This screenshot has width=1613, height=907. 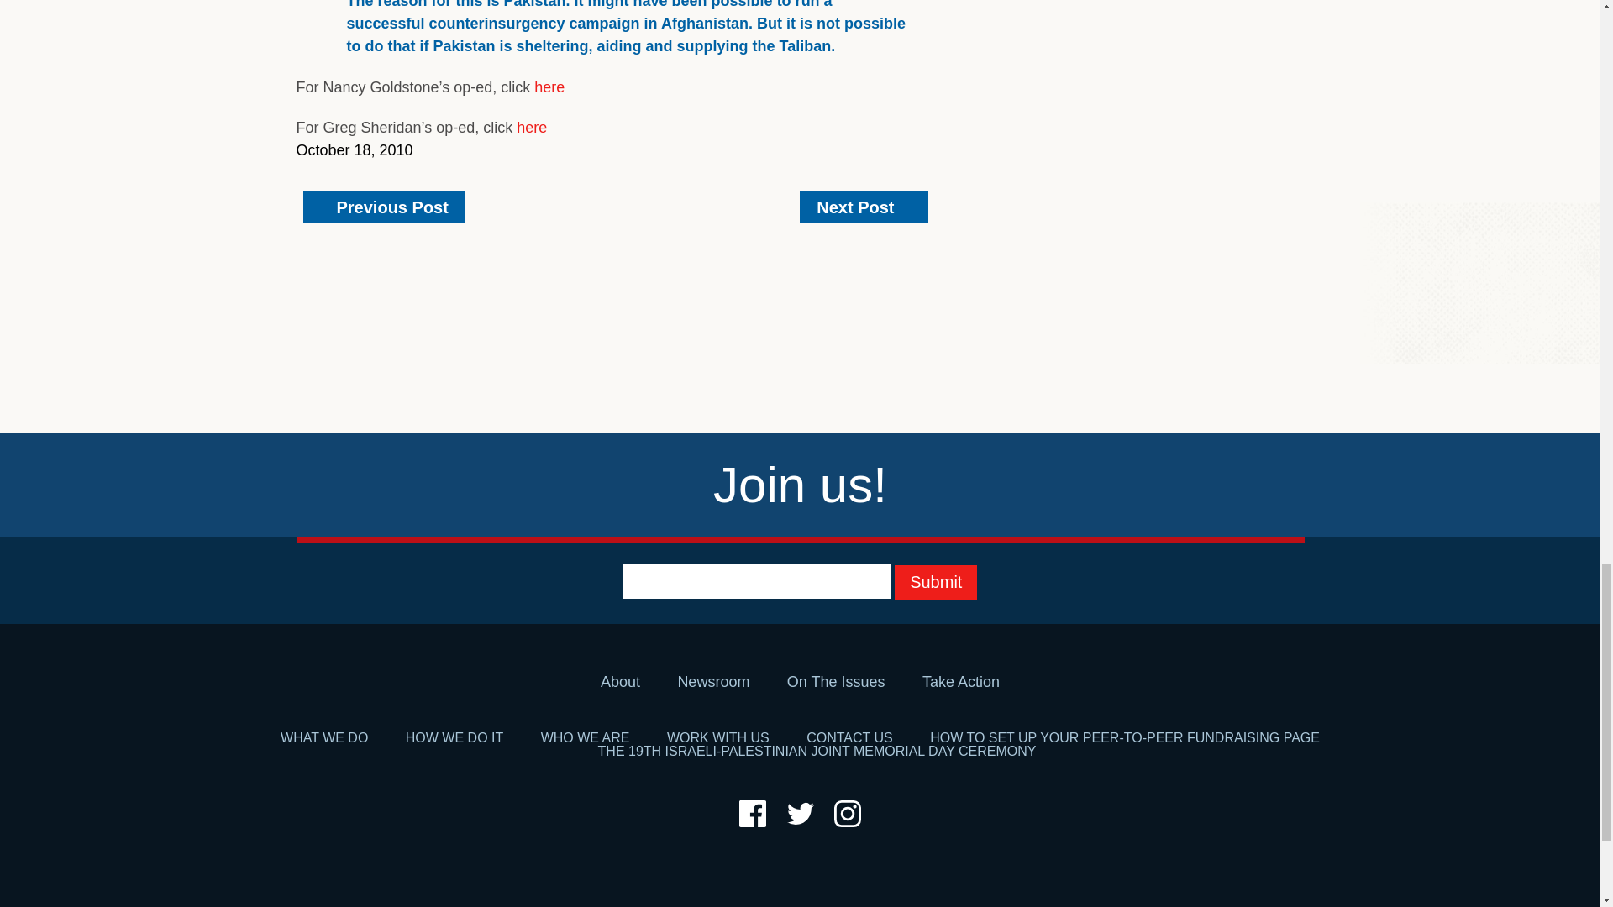 I want to click on here, so click(x=531, y=128).